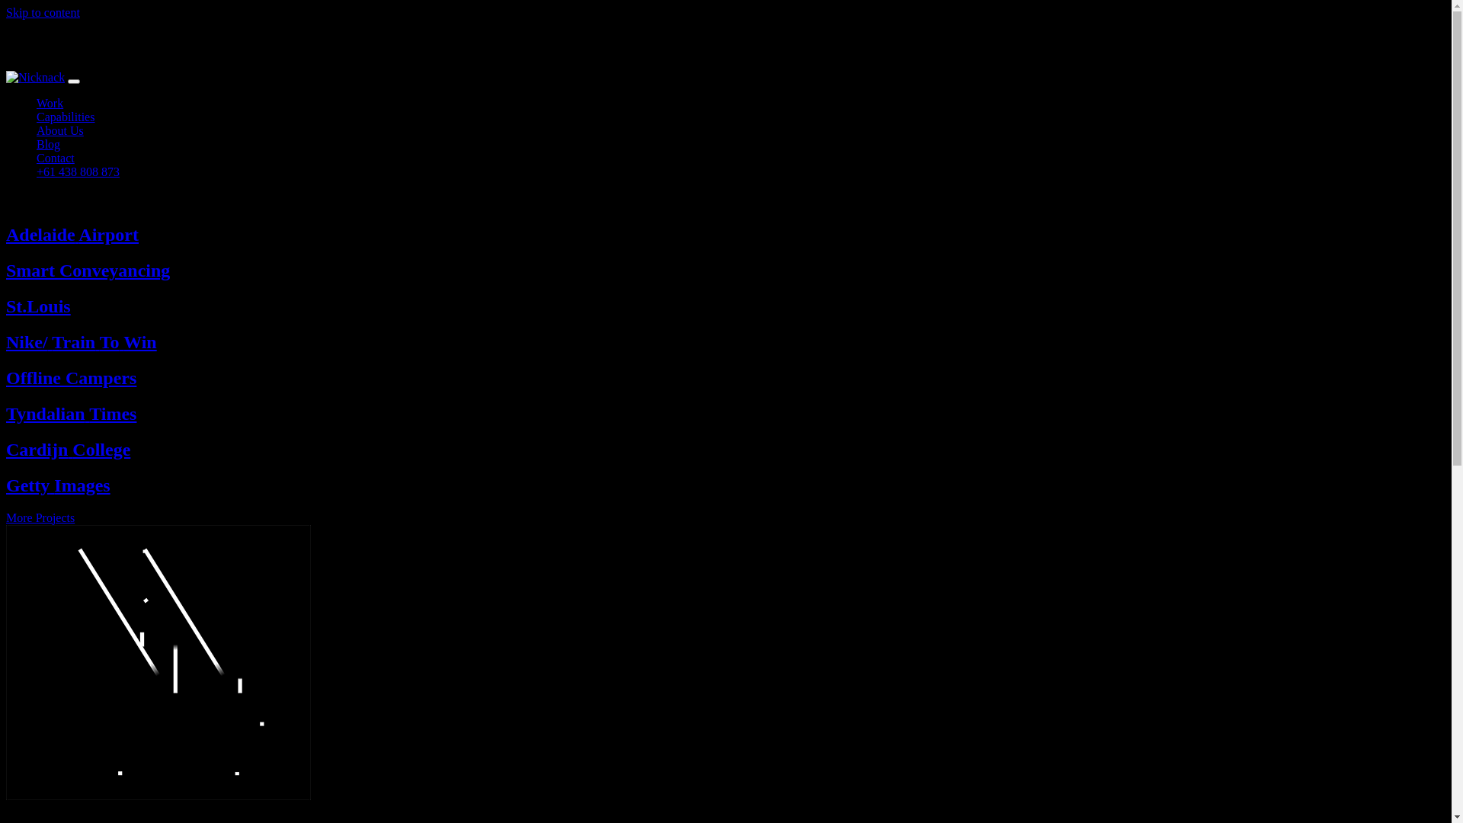  Describe the element at coordinates (82, 342) in the screenshot. I see `Nike/ Train To Win` at that location.